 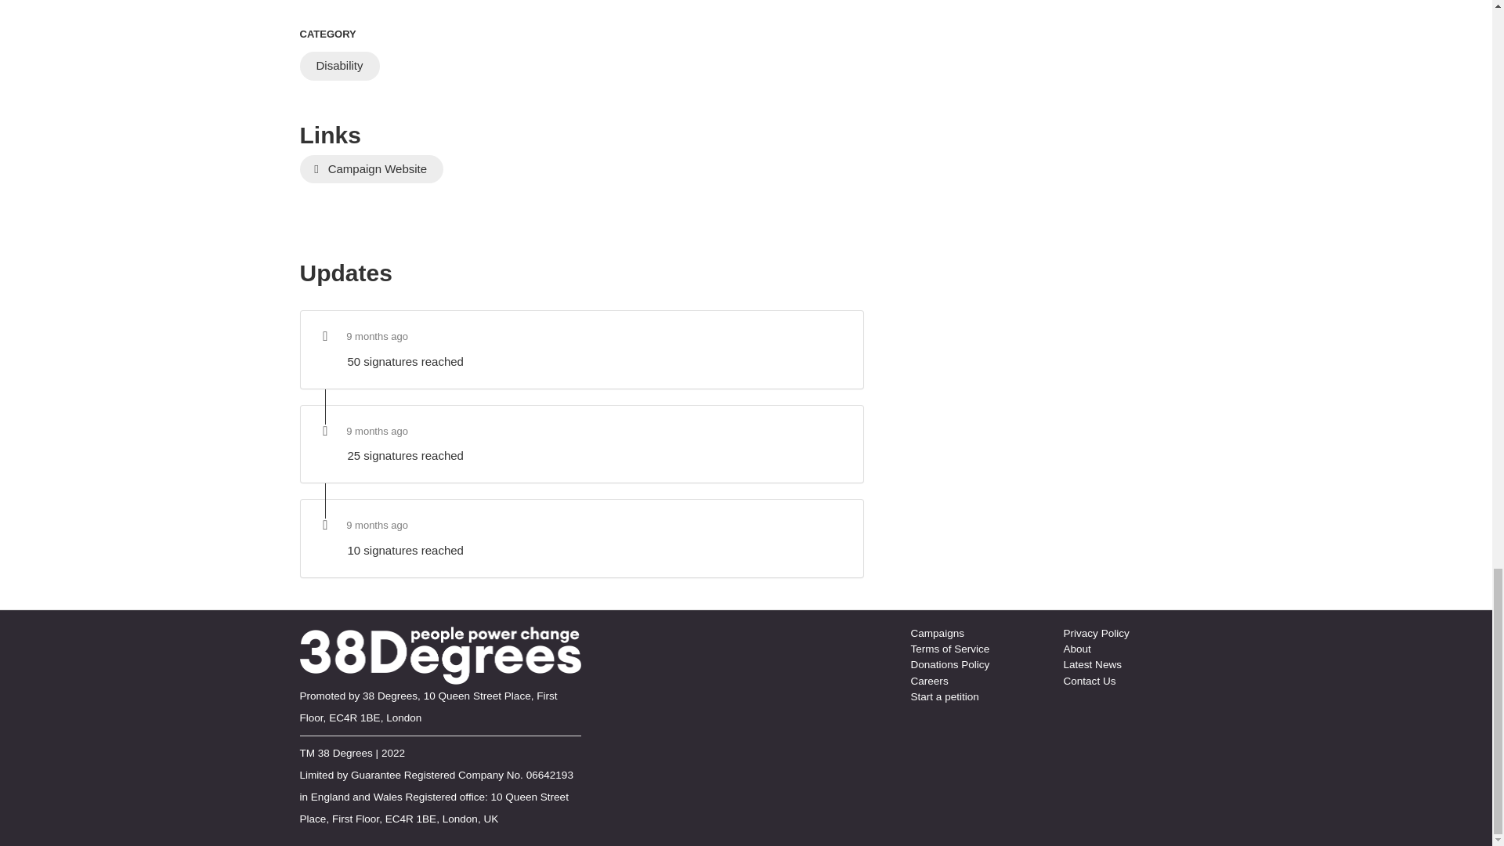 I want to click on Campaigns, so click(x=937, y=633).